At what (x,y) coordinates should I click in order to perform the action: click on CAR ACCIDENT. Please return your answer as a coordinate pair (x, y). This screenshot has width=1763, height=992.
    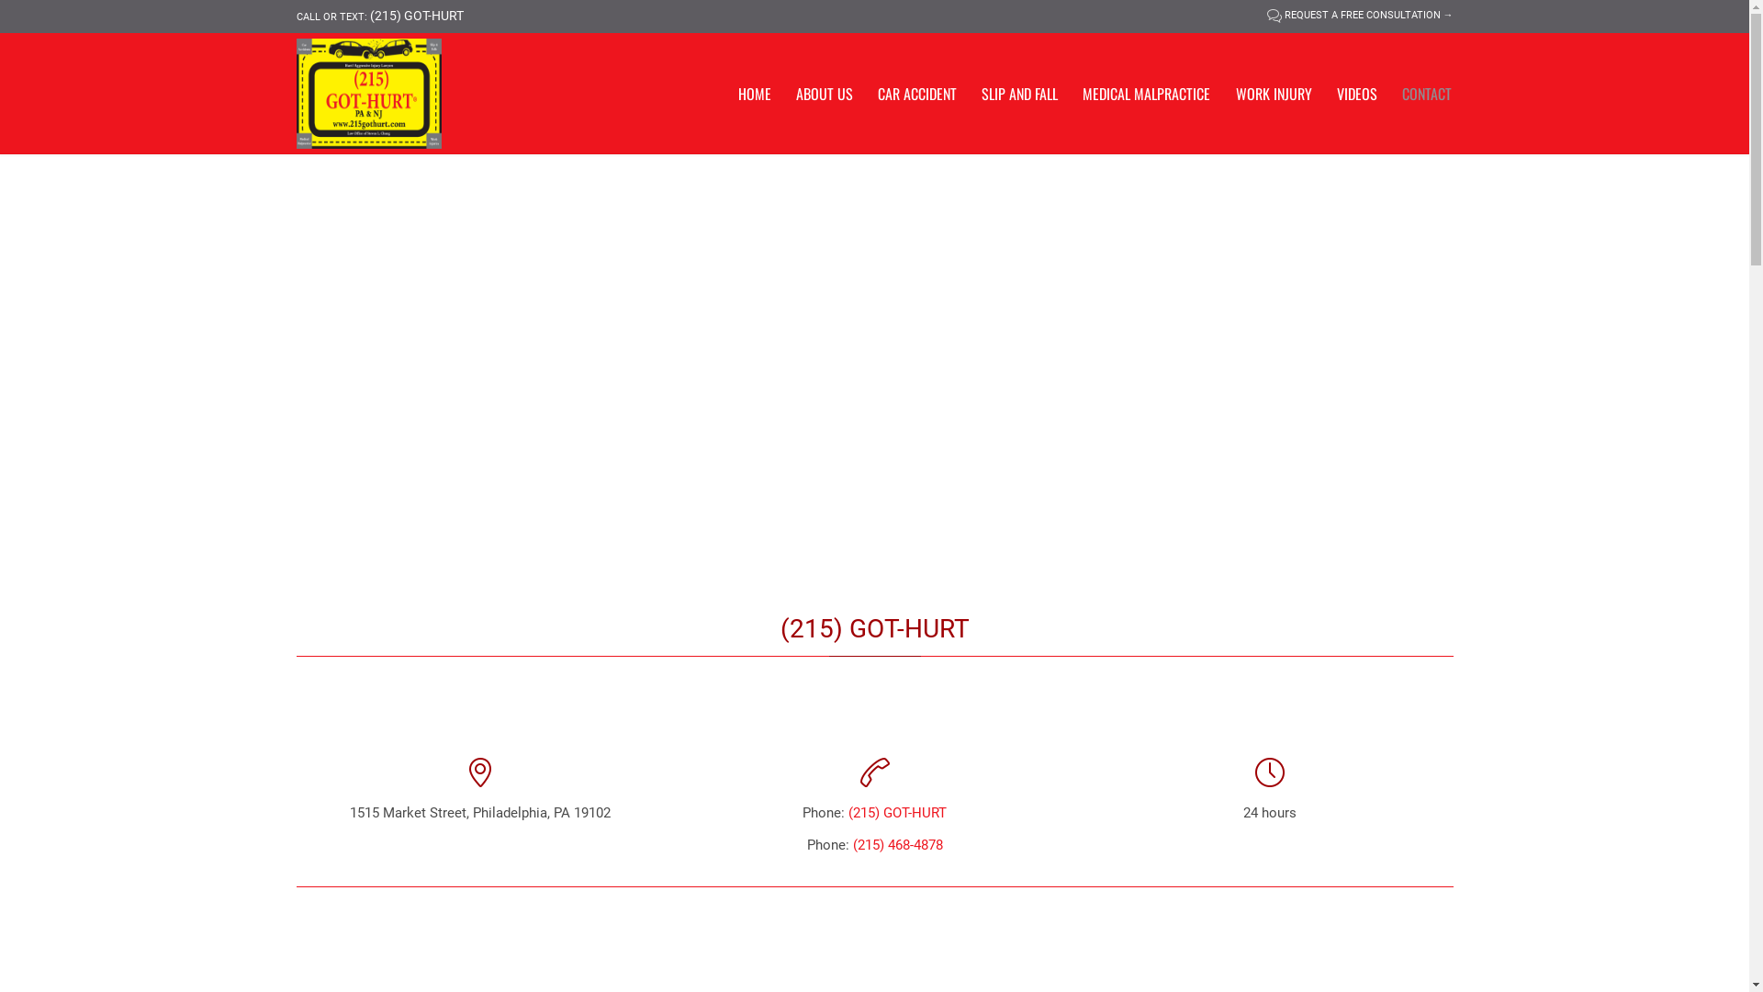
    Looking at the image, I should click on (916, 94).